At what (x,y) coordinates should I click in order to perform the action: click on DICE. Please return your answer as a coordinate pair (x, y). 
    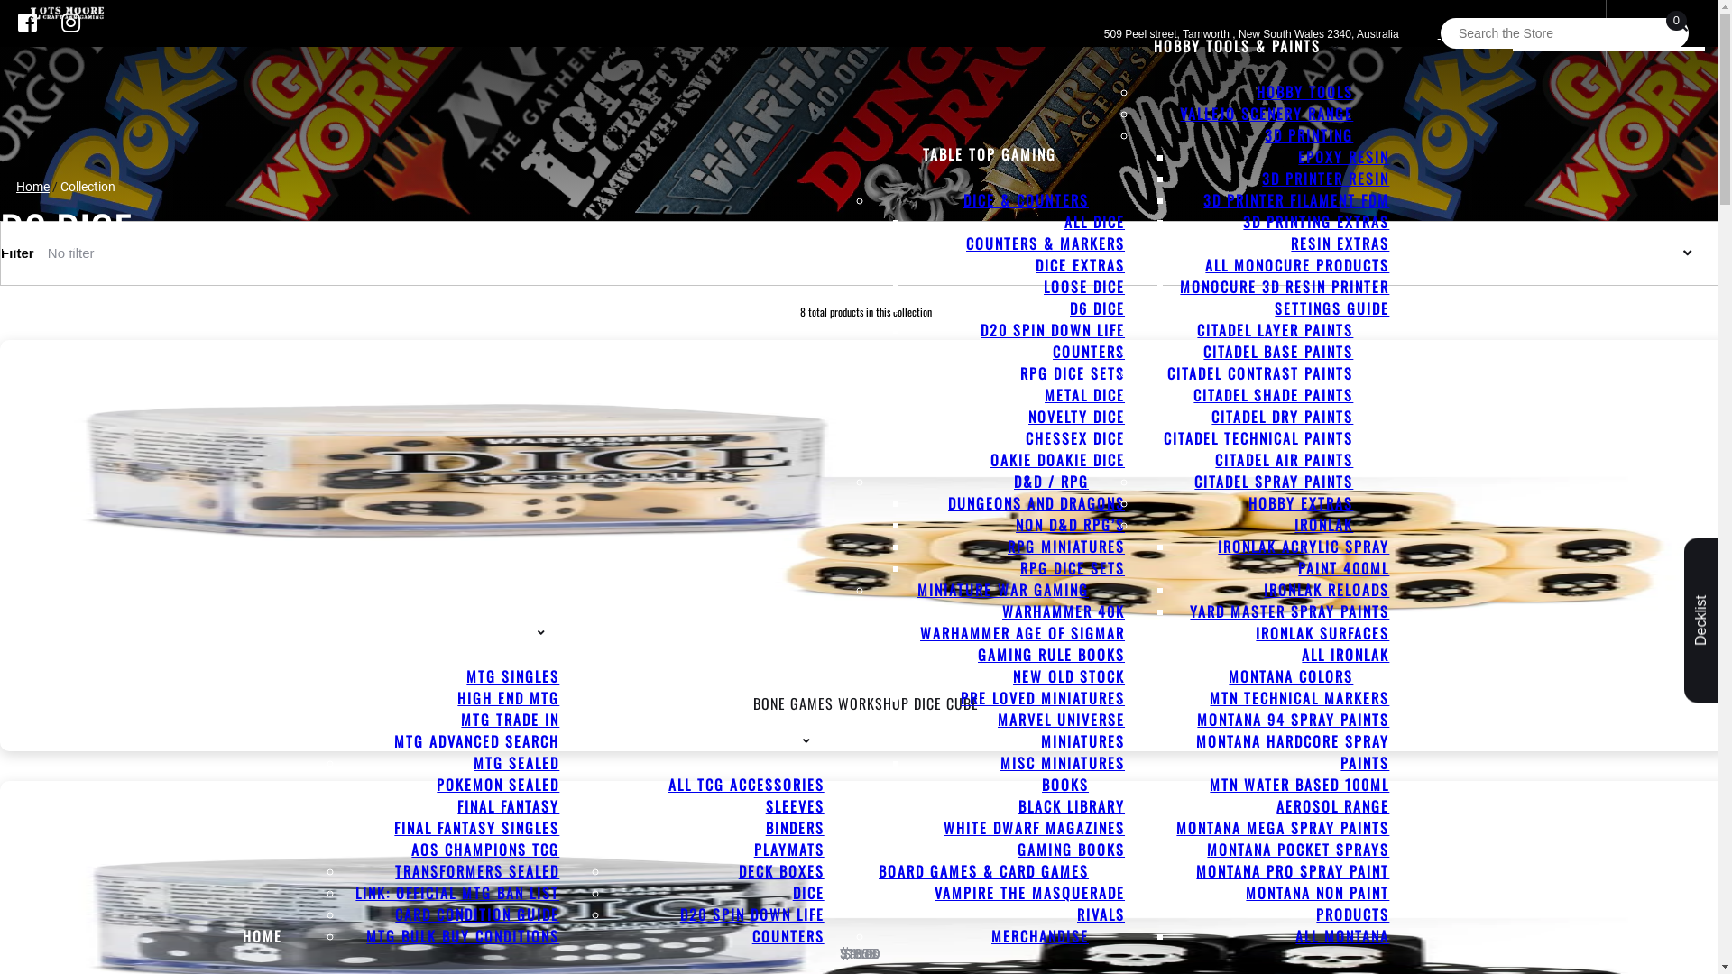
    Looking at the image, I should click on (808, 893).